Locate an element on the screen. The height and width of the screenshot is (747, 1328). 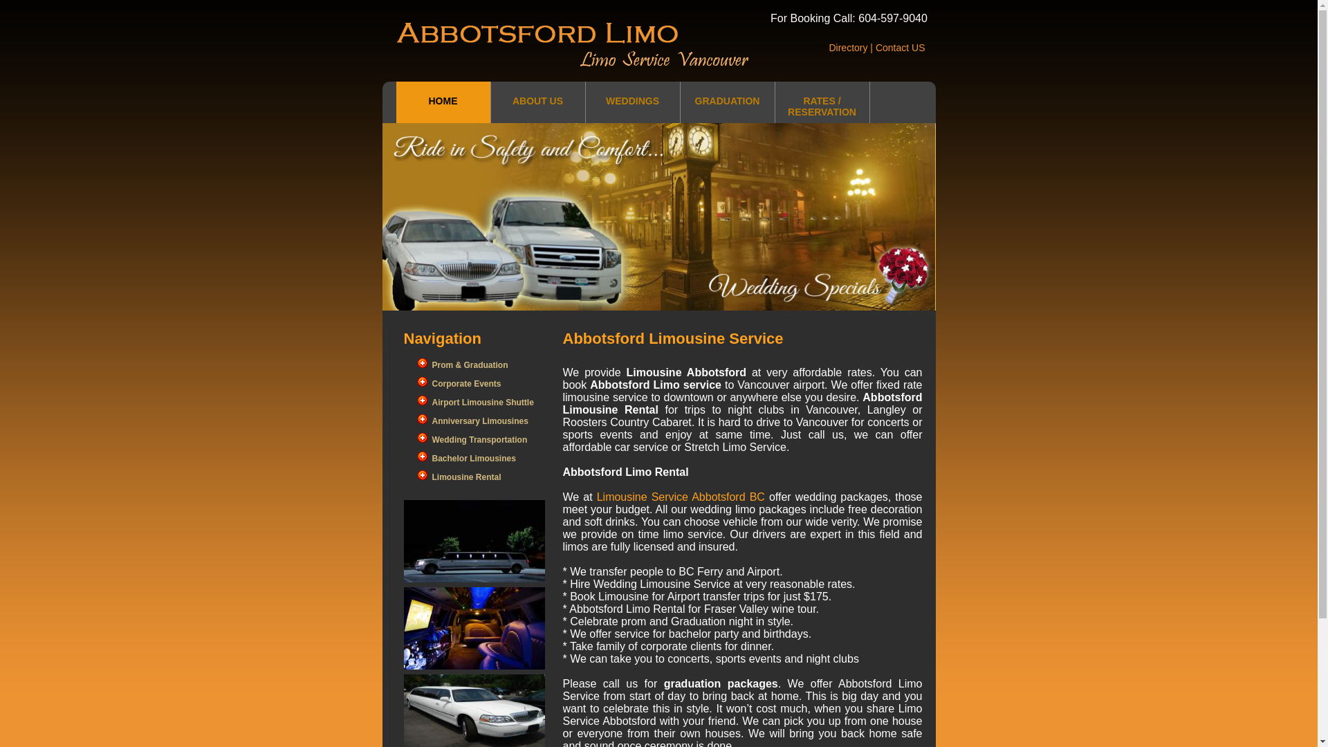
Anniversary Limousines is located at coordinates (480, 421).